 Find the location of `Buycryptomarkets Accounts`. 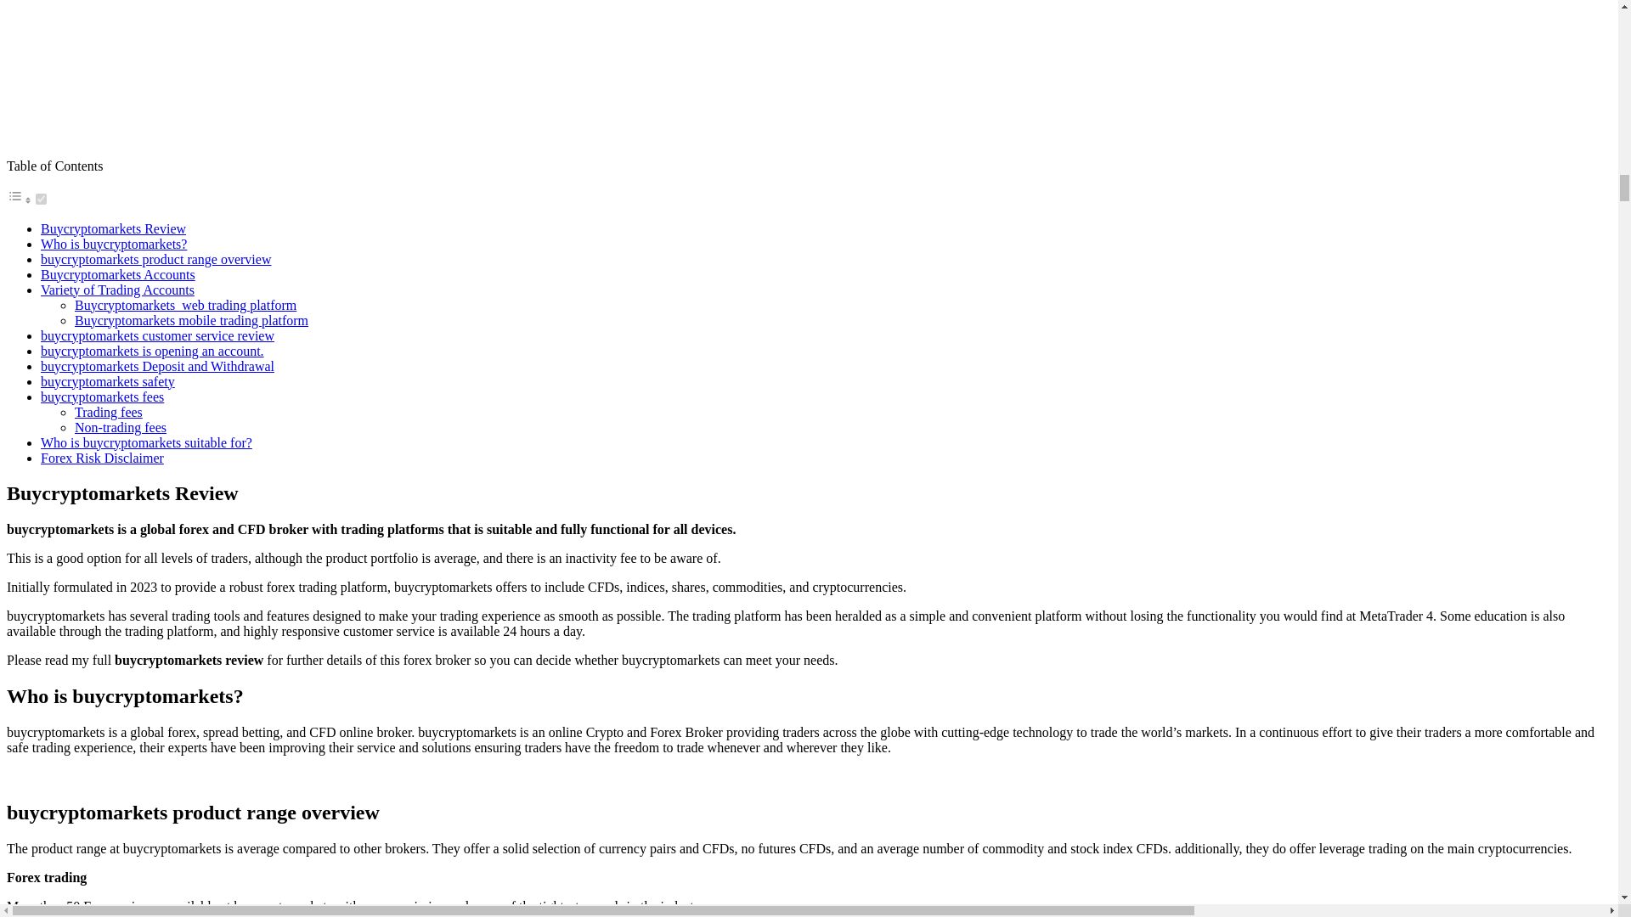

Buycryptomarkets Accounts is located at coordinates (118, 274).